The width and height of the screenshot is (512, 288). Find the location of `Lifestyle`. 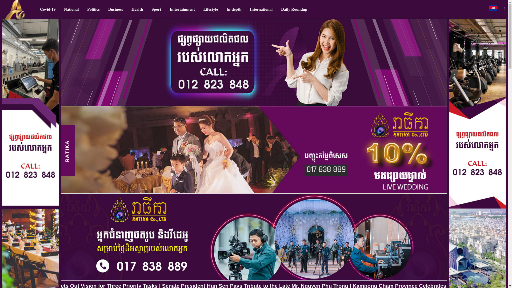

Lifestyle is located at coordinates (211, 9).